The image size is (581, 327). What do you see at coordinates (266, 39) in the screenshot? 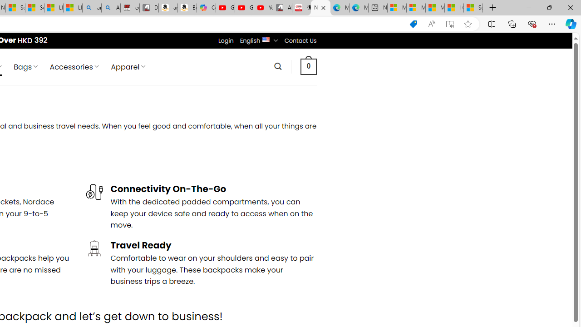
I see `English` at bounding box center [266, 39].